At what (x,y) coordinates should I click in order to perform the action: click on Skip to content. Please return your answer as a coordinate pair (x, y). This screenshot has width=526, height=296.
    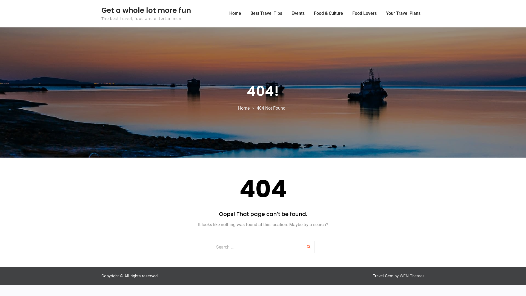
    Looking at the image, I should click on (0, 0).